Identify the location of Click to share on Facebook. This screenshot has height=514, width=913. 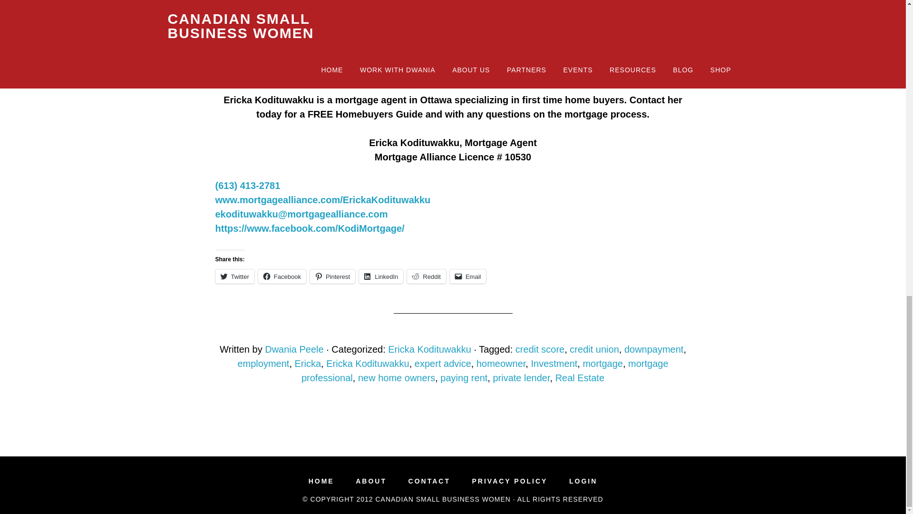
(282, 276).